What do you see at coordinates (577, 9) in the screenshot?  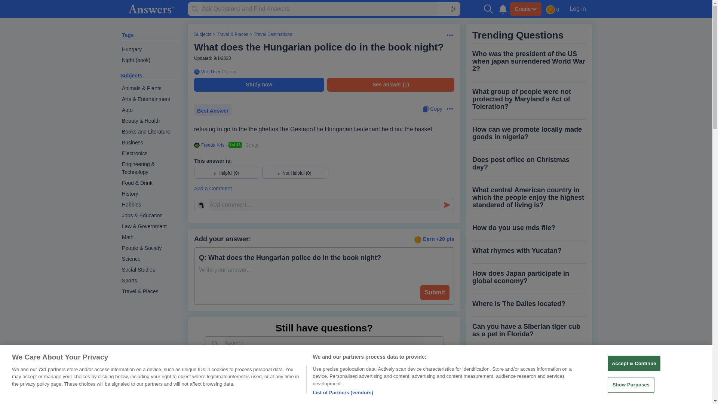 I see `Log in` at bounding box center [577, 9].